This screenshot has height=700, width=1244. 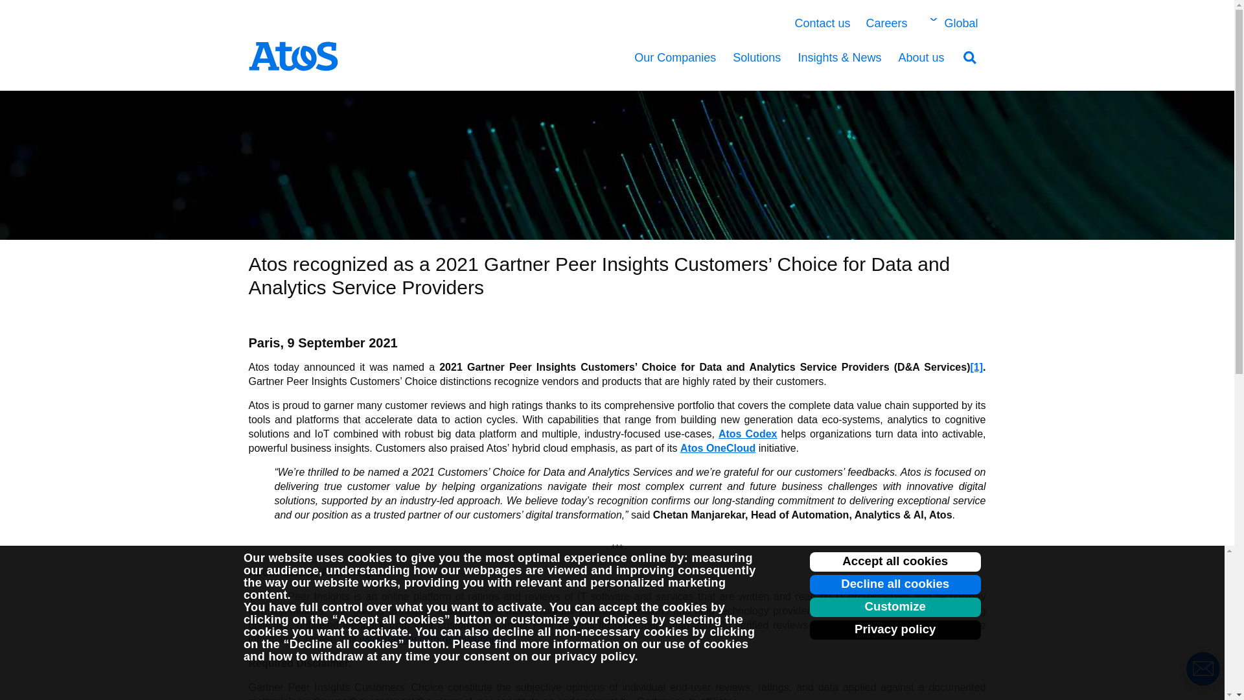 I want to click on Decline all cookies, so click(x=895, y=584).